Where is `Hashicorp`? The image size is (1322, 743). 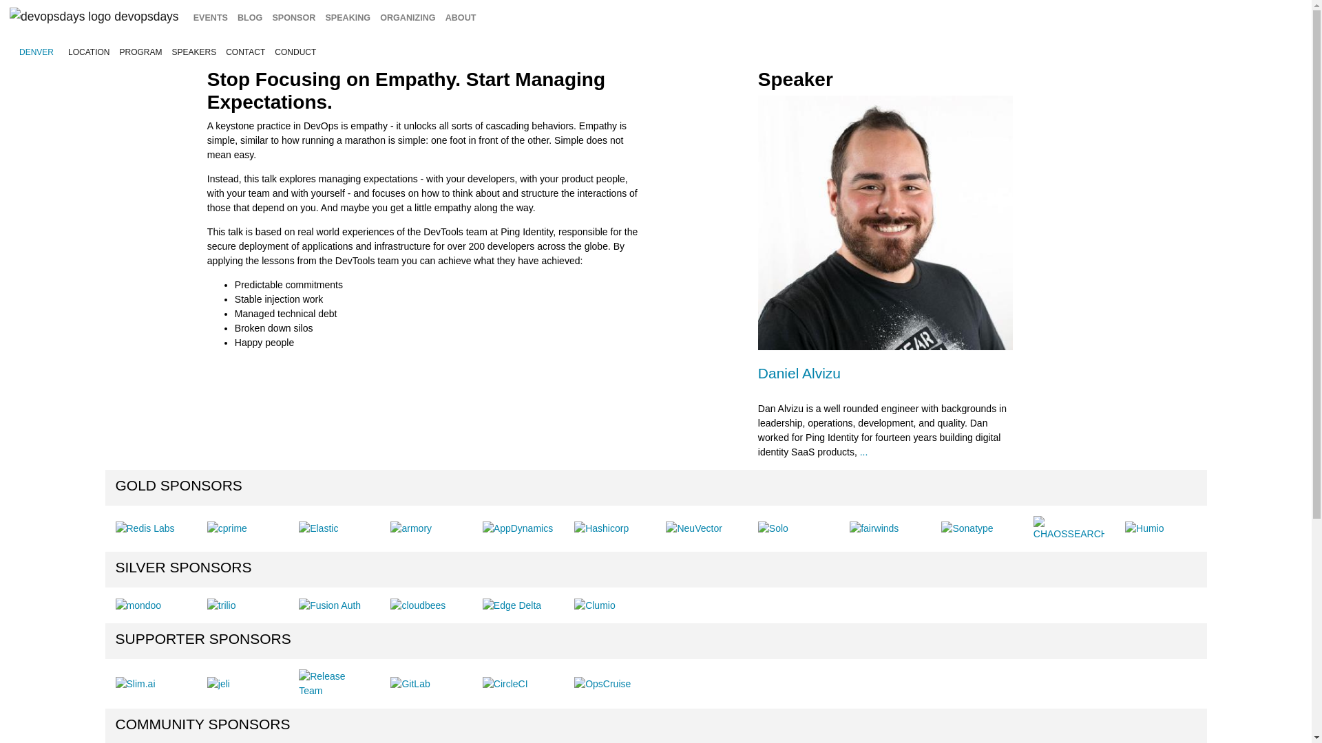
Hashicorp is located at coordinates (601, 528).